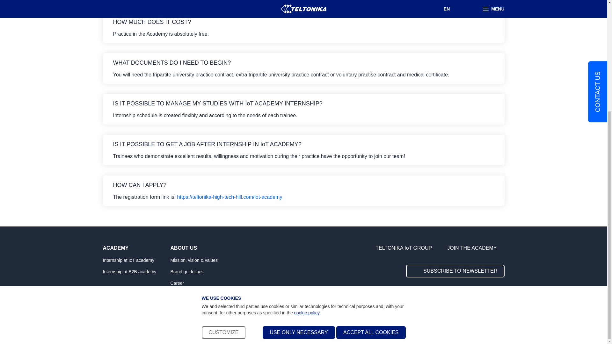 This screenshot has height=344, width=612. I want to click on Contacts, so click(202, 294).